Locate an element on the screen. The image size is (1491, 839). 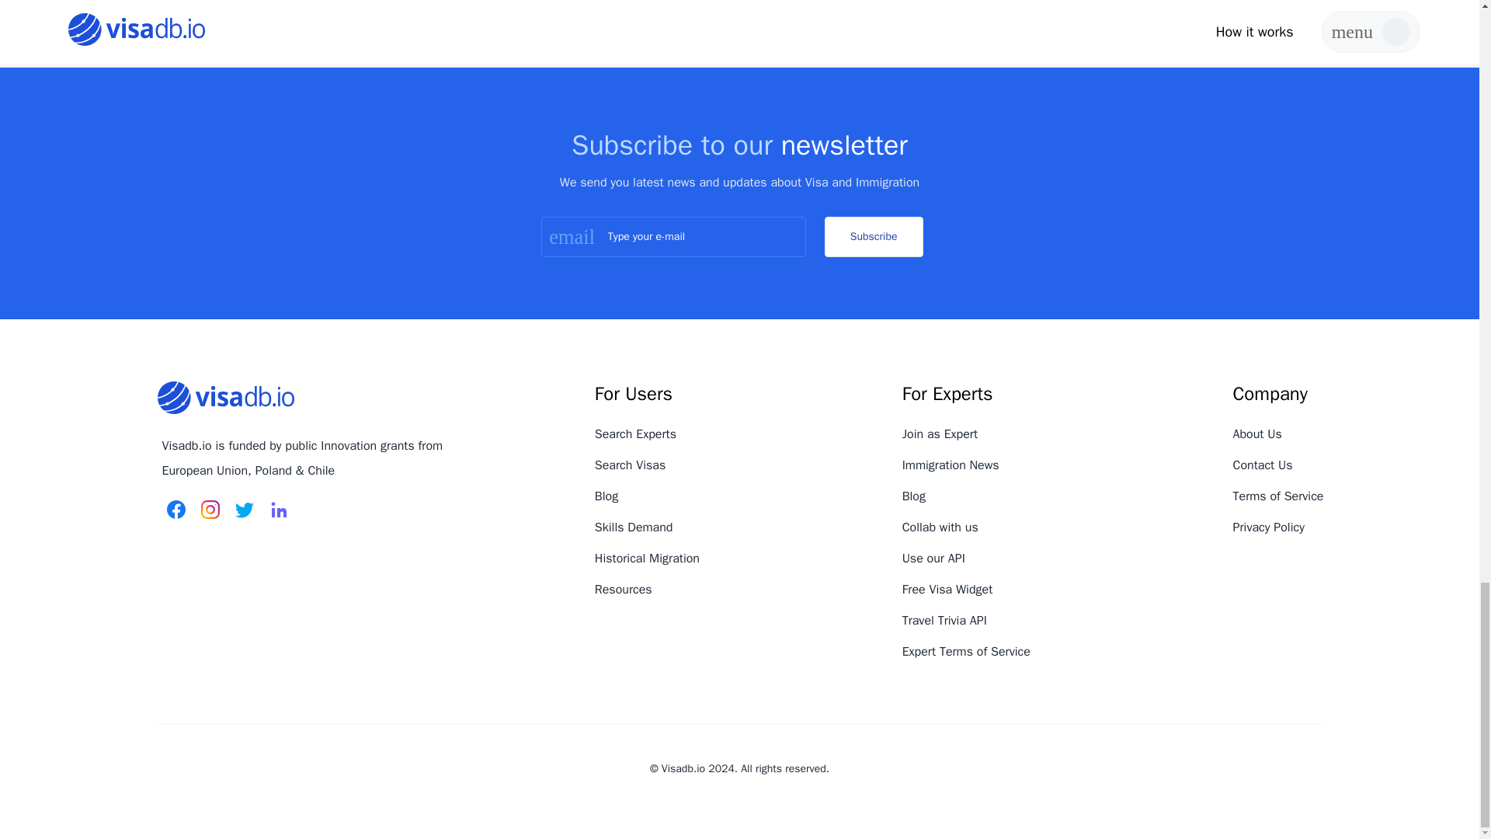
About Us is located at coordinates (1257, 433).